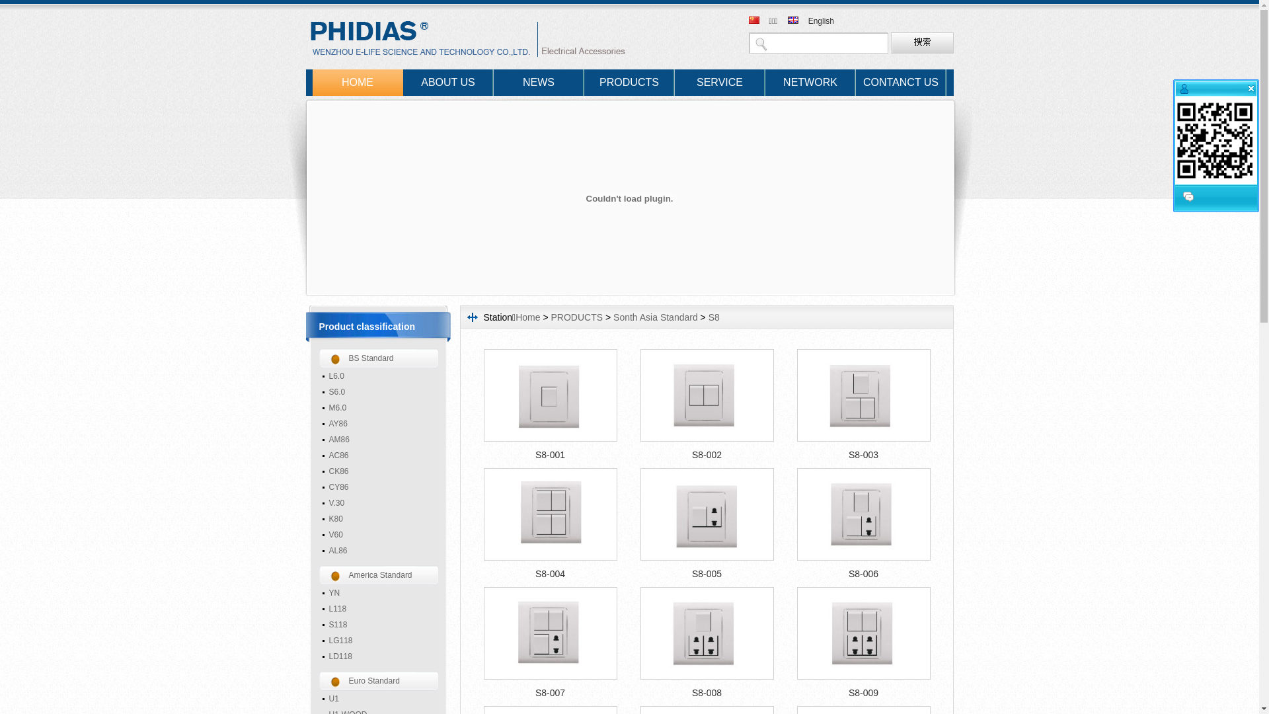 The height and width of the screenshot is (714, 1269). What do you see at coordinates (863, 693) in the screenshot?
I see `S8-009` at bounding box center [863, 693].